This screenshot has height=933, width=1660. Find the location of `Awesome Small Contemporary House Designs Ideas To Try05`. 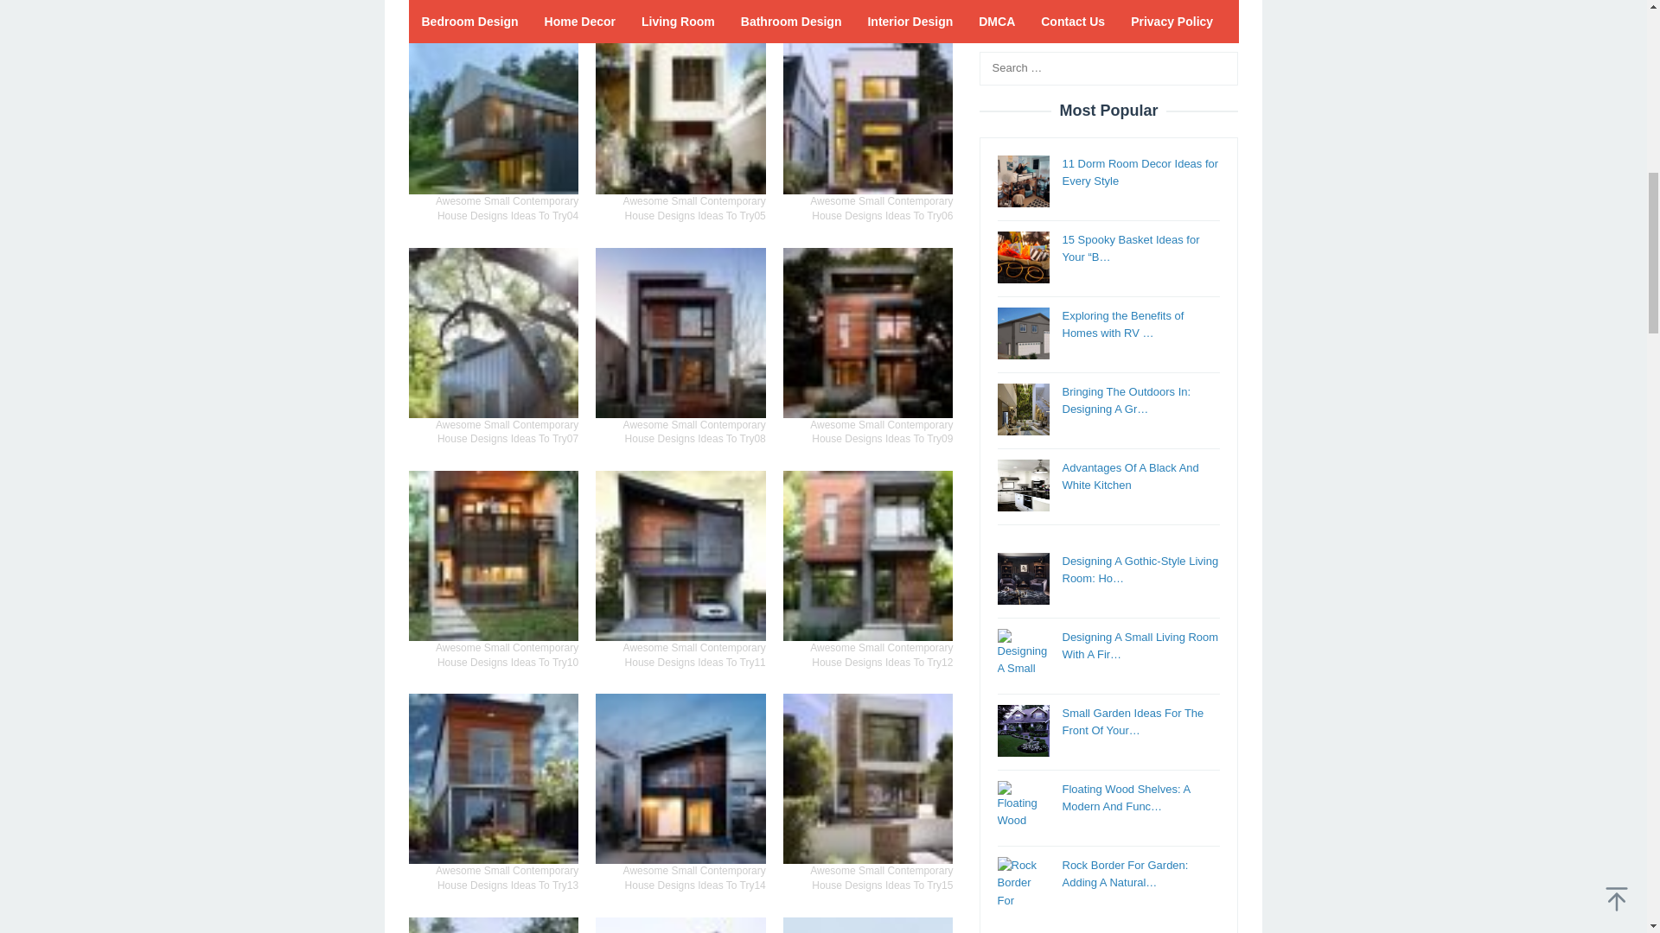

Awesome Small Contemporary House Designs Ideas To Try05 is located at coordinates (680, 110).